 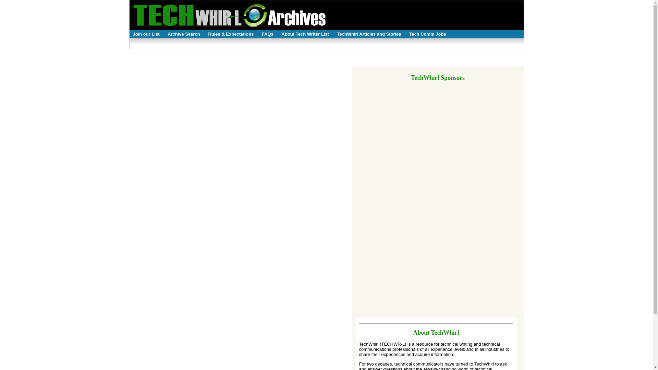 I want to click on TechWhirl Articles and Stories, so click(x=369, y=35).